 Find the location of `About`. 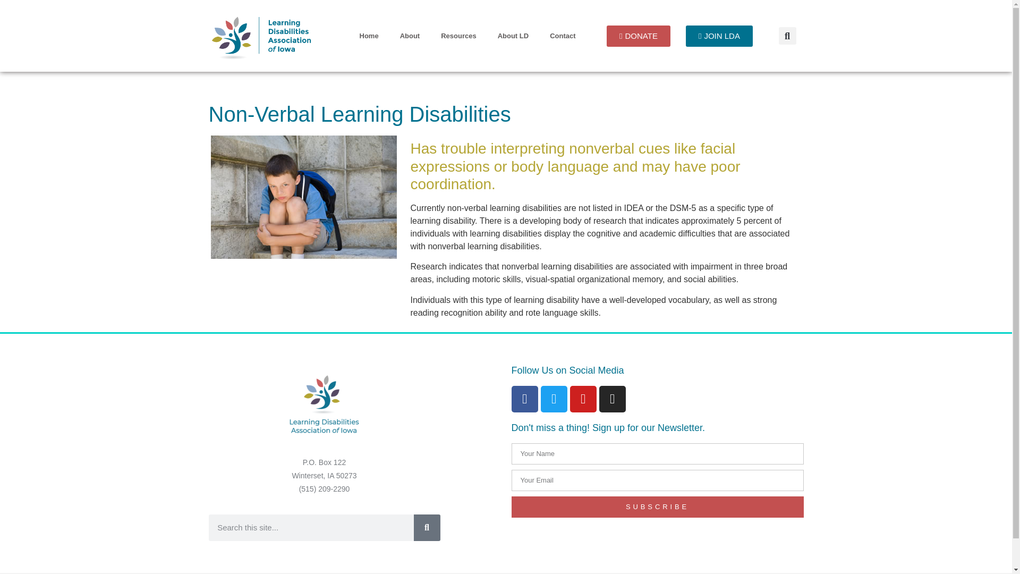

About is located at coordinates (410, 35).